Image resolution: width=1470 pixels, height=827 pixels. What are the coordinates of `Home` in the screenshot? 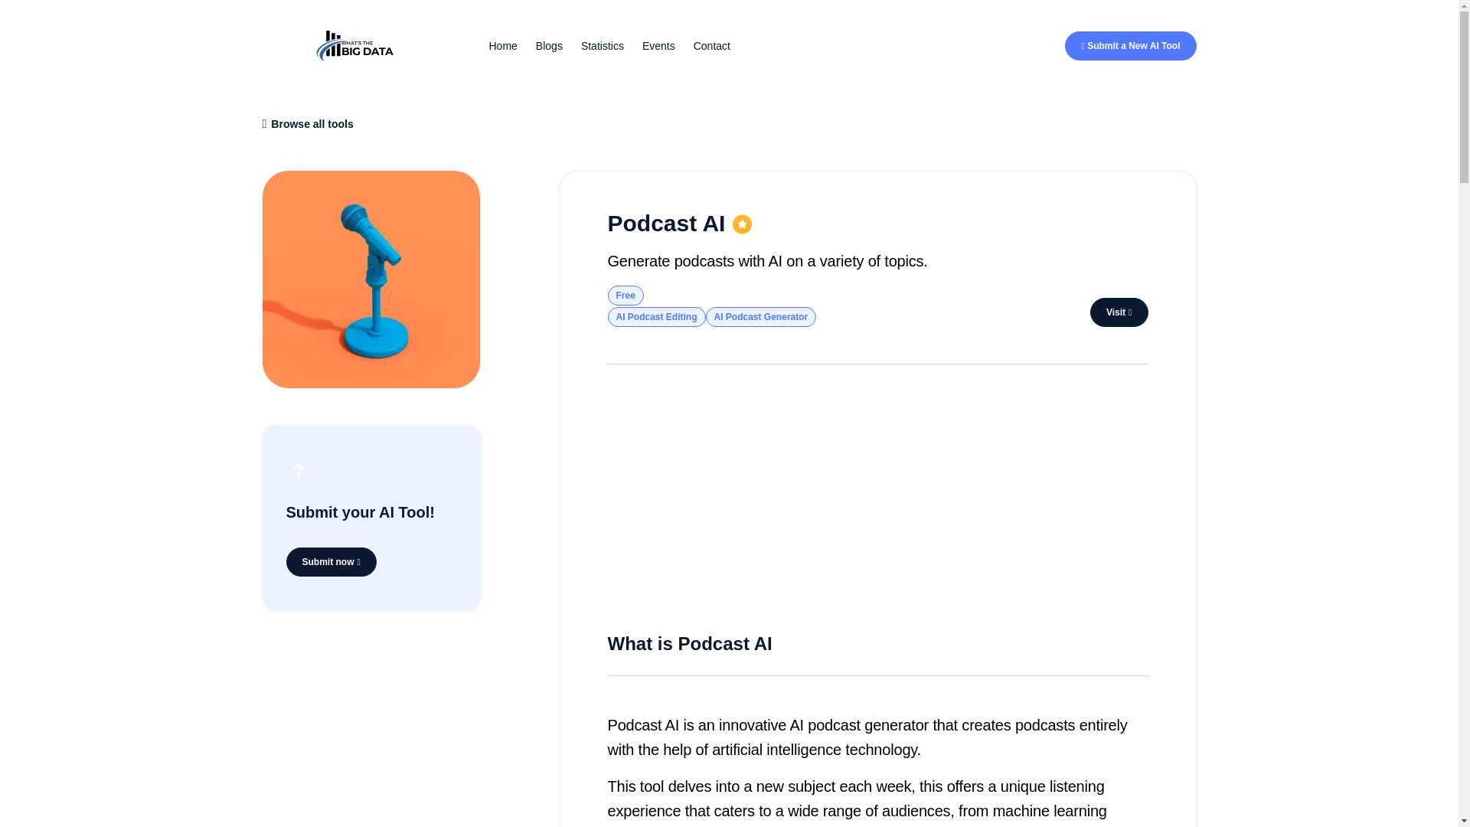 It's located at (502, 46).